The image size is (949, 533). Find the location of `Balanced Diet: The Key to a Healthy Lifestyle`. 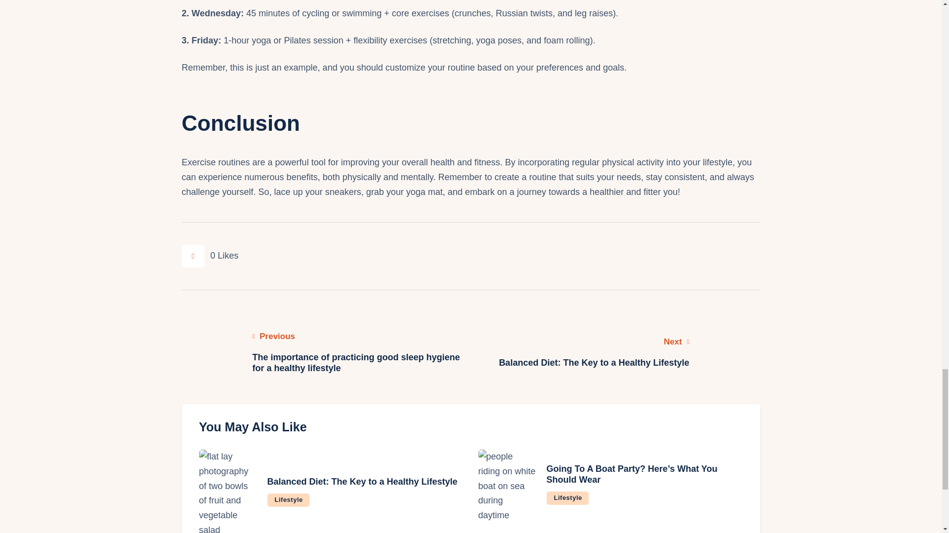

Balanced Diet: The Key to a Healthy Lifestyle is located at coordinates (567, 497).